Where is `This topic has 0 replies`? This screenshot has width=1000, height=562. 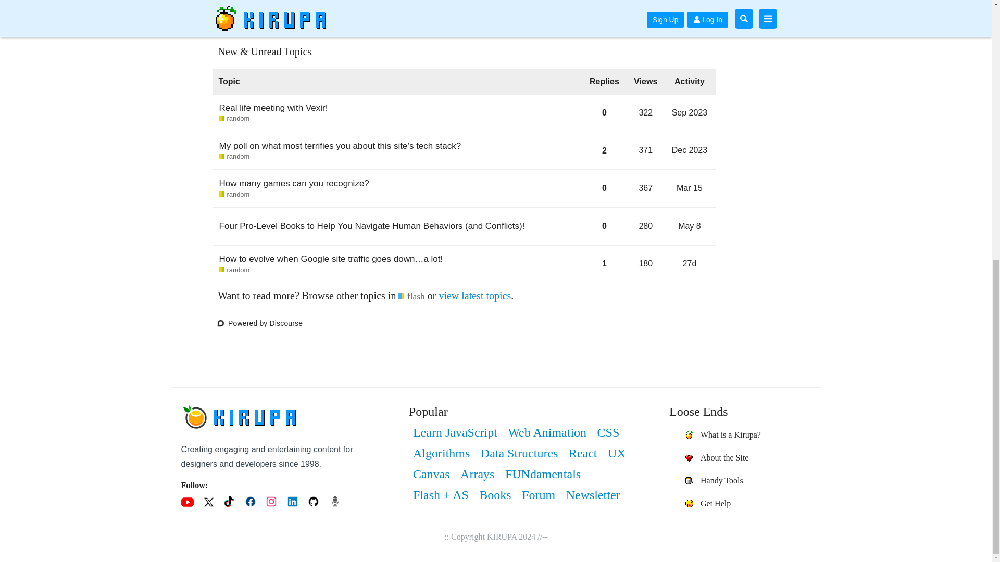
This topic has 0 replies is located at coordinates (234, 195).